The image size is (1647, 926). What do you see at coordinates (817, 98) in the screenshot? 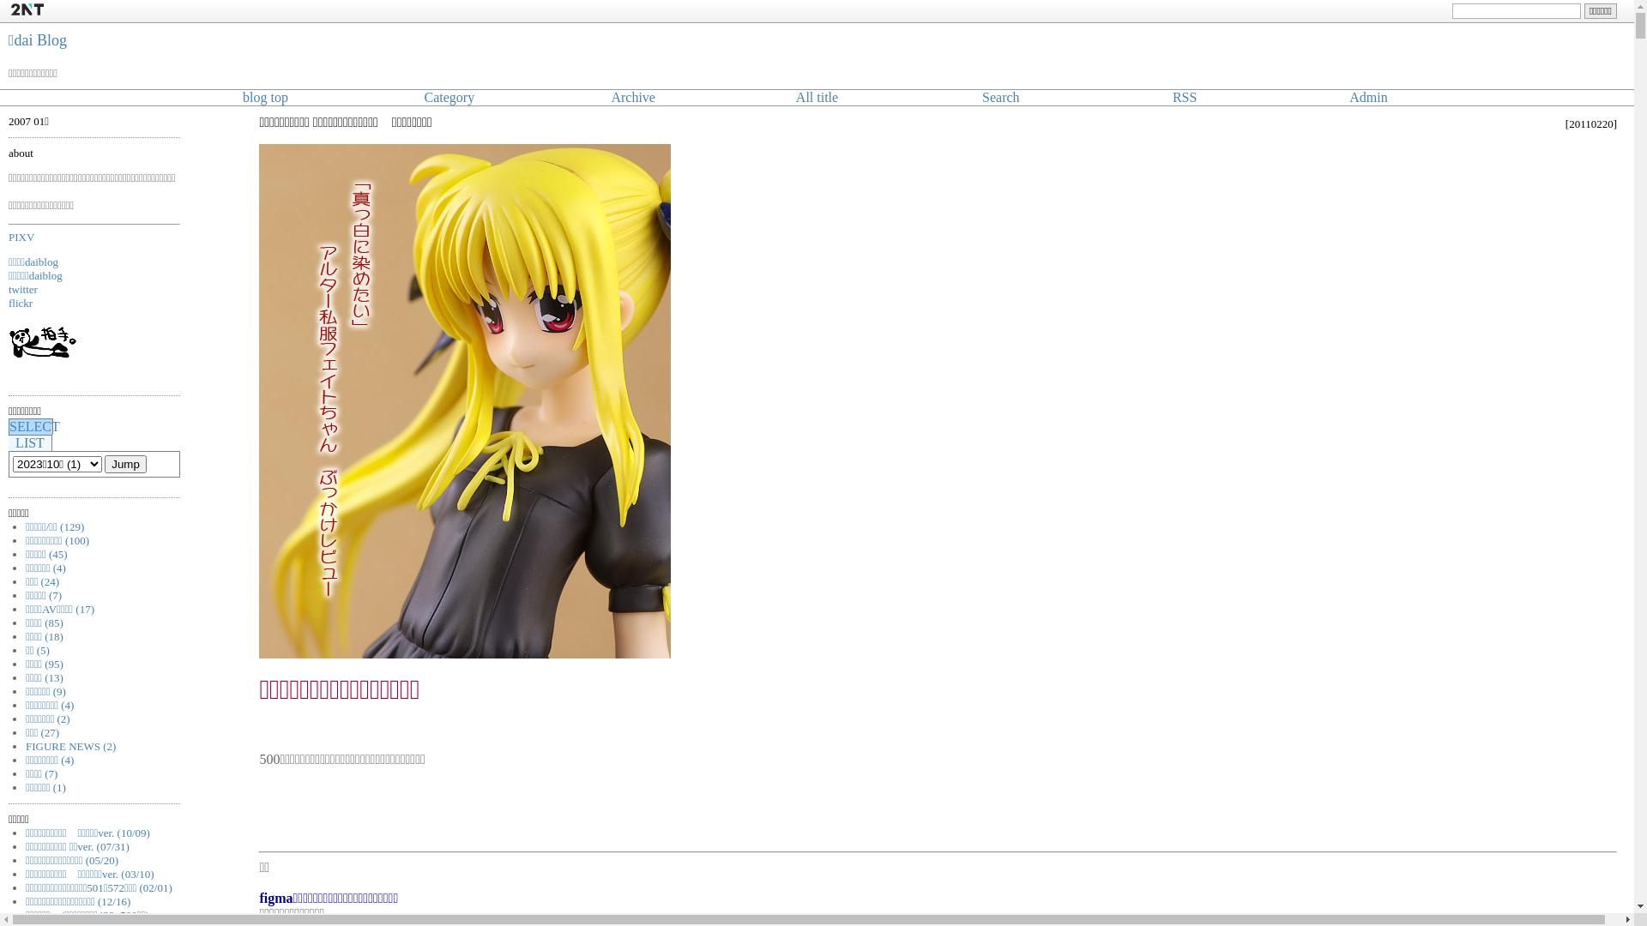
I see `All title` at bounding box center [817, 98].